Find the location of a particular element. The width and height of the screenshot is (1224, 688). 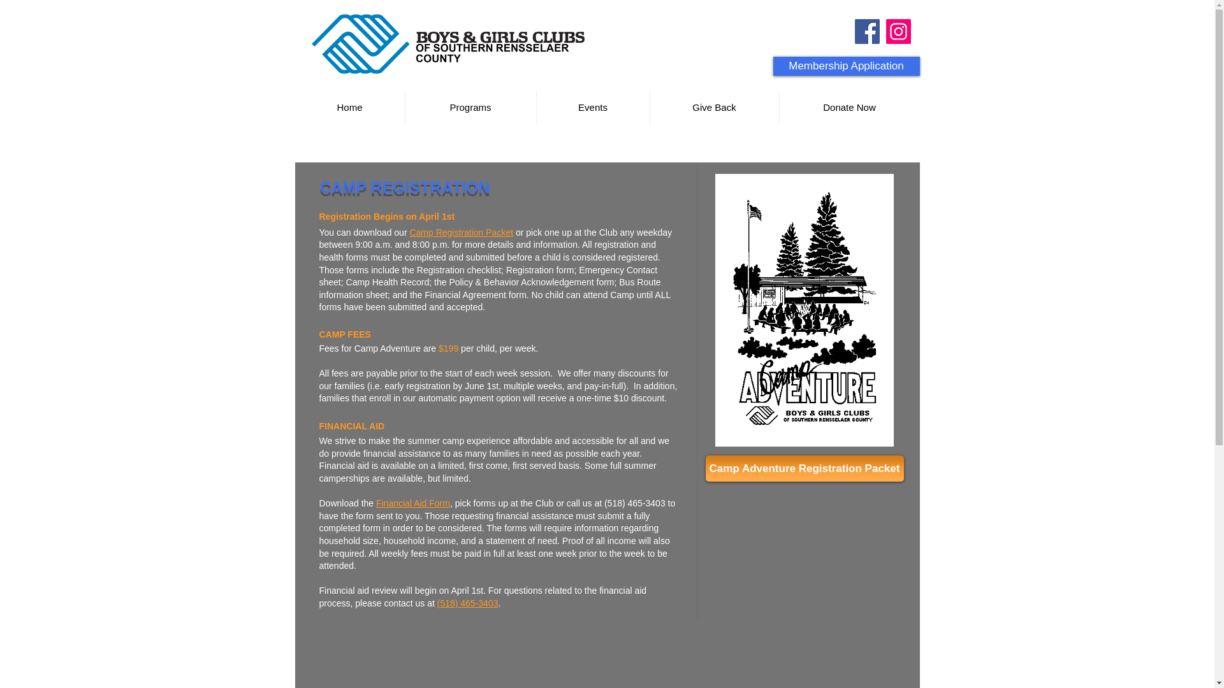

Give Back is located at coordinates (714, 107).